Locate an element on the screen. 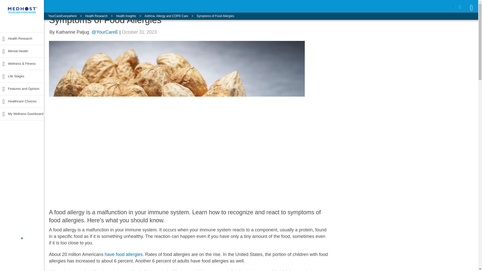 The width and height of the screenshot is (482, 271). YourCareEverywhere is located at coordinates (67, 16).